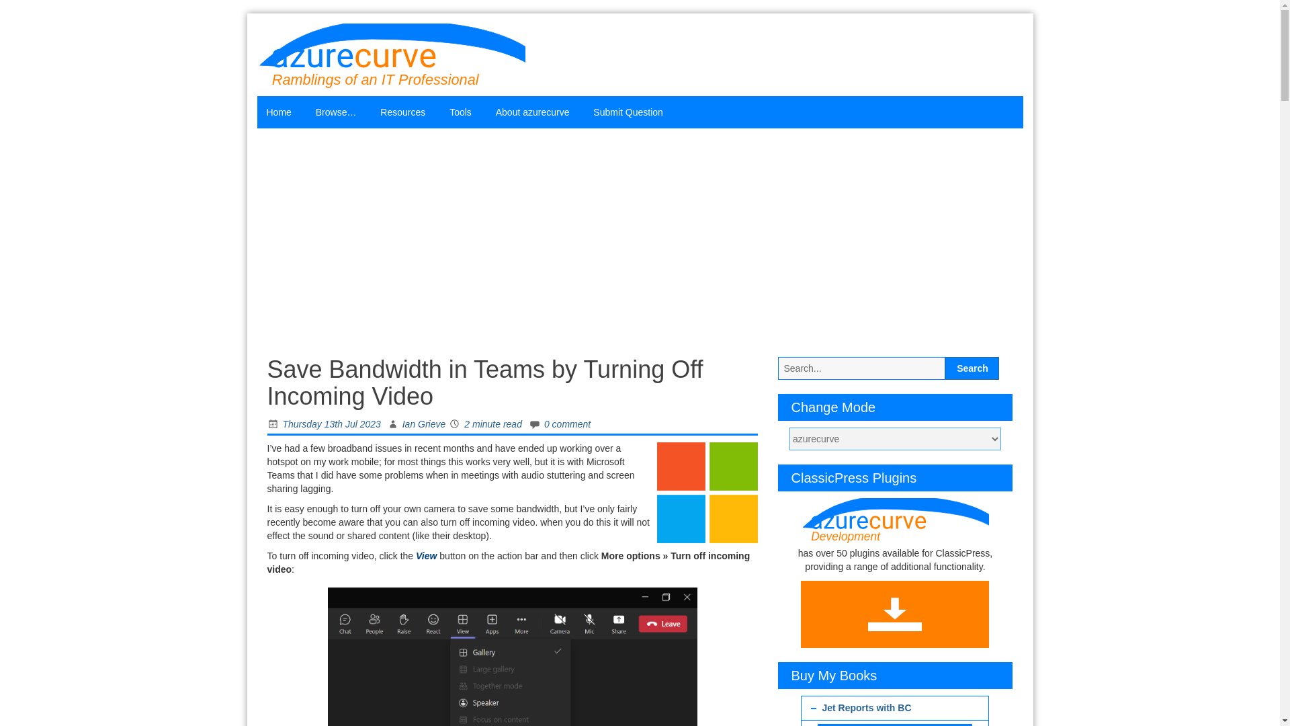 This screenshot has height=726, width=1290. I want to click on Home, so click(279, 112).